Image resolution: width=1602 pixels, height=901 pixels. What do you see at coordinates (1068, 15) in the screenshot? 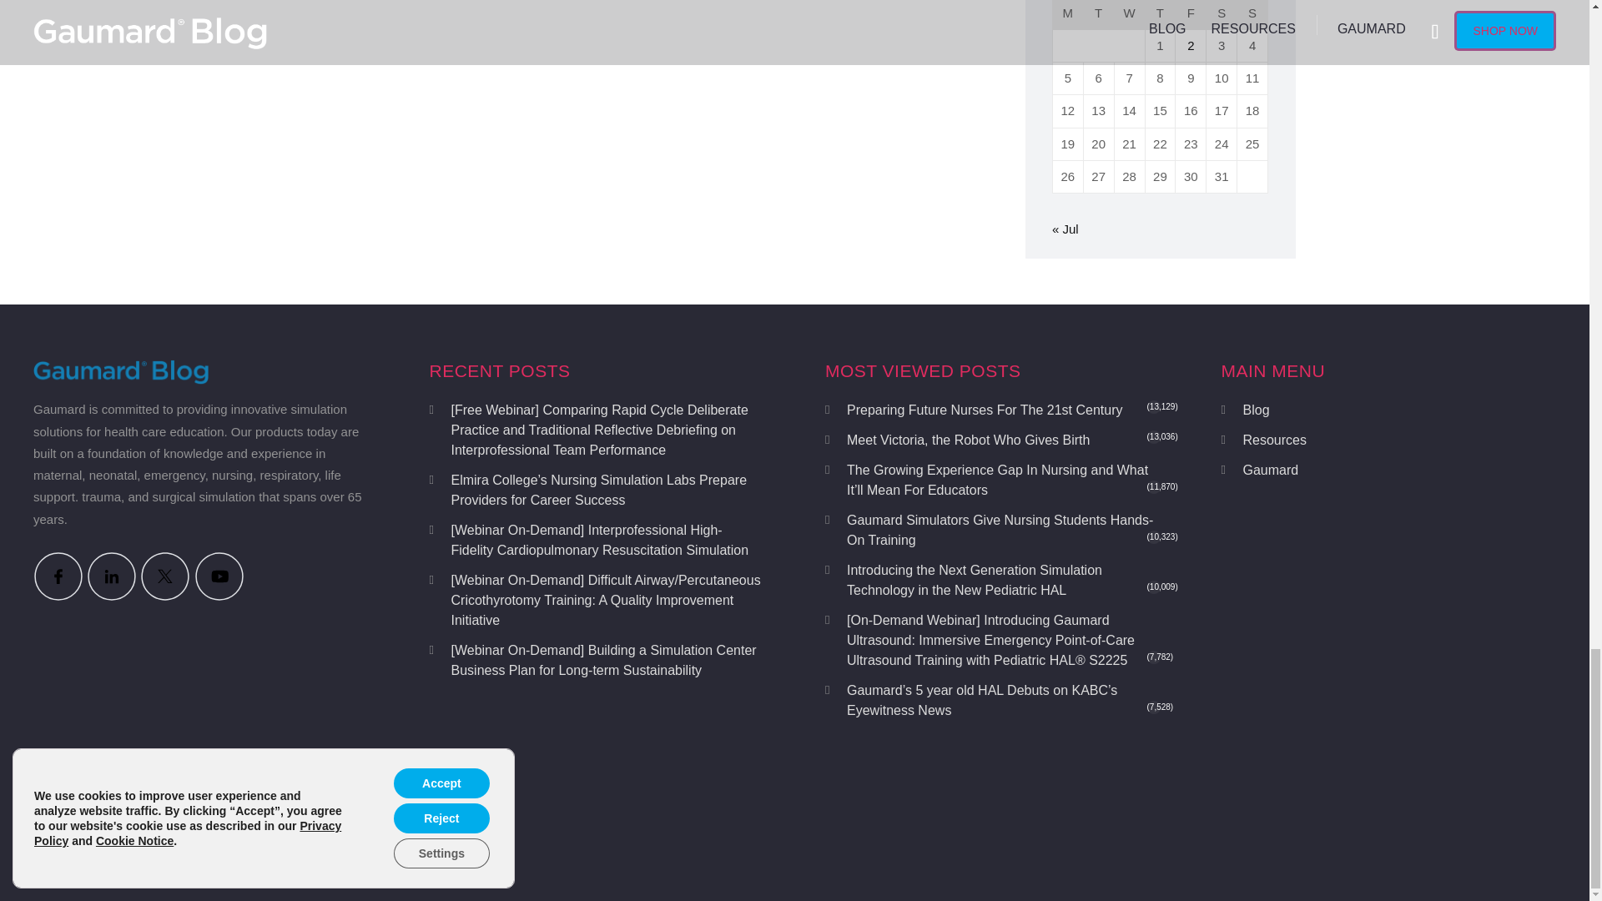
I see `Monday` at bounding box center [1068, 15].